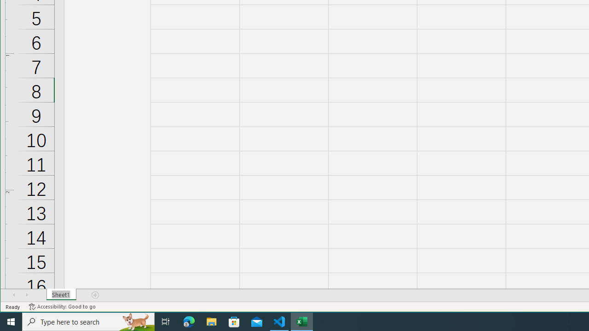 The height and width of the screenshot is (331, 589). What do you see at coordinates (88, 322) in the screenshot?
I see `Type here to search` at bounding box center [88, 322].